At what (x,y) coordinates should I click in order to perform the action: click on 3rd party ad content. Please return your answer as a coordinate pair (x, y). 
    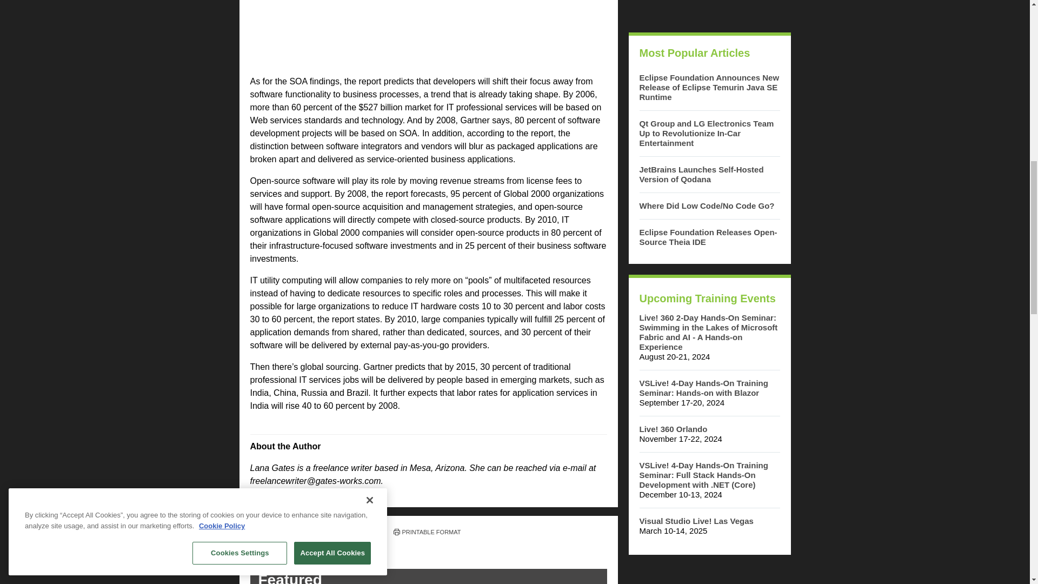
    Looking at the image, I should click on (709, 11).